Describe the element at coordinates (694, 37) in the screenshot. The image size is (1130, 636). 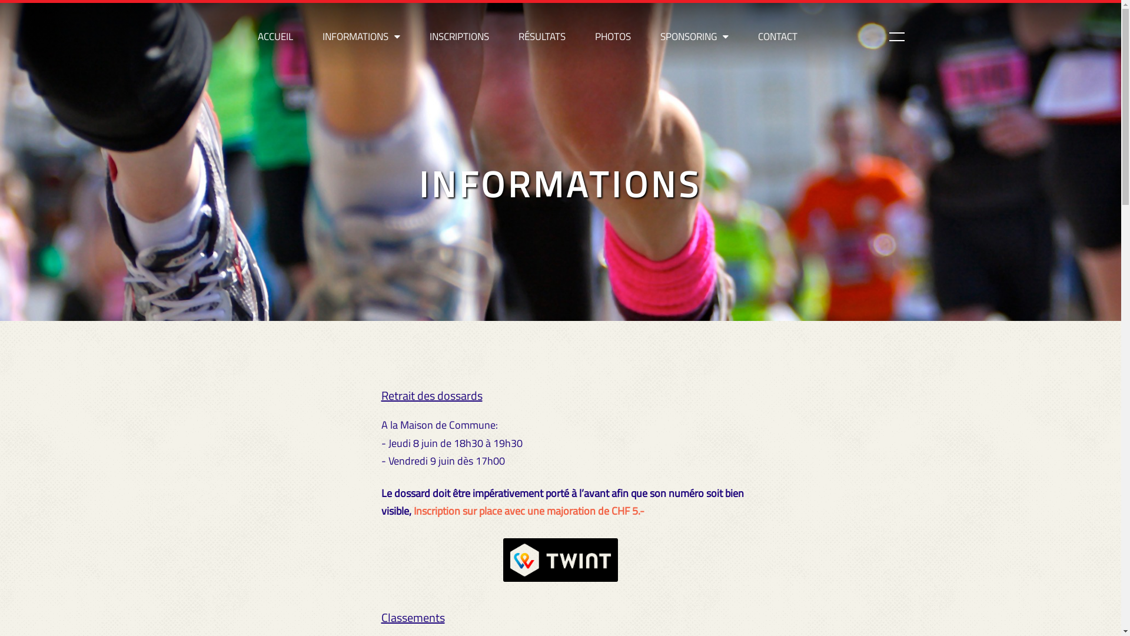
I see `SPONSORING` at that location.